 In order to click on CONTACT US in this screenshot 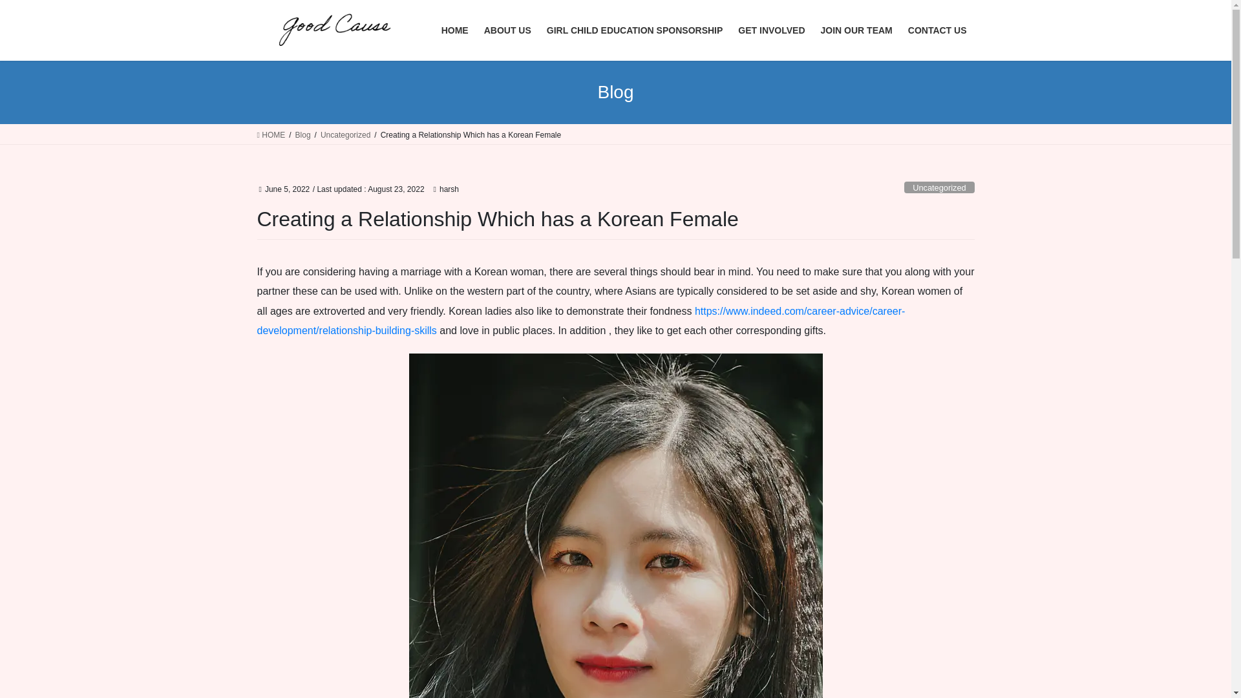, I will do `click(937, 31)`.